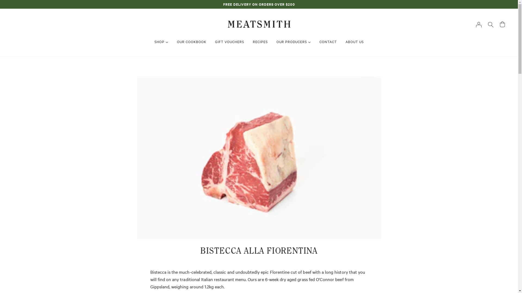 Image resolution: width=522 pixels, height=293 pixels. Describe the element at coordinates (161, 42) in the screenshot. I see `SHOP` at that location.